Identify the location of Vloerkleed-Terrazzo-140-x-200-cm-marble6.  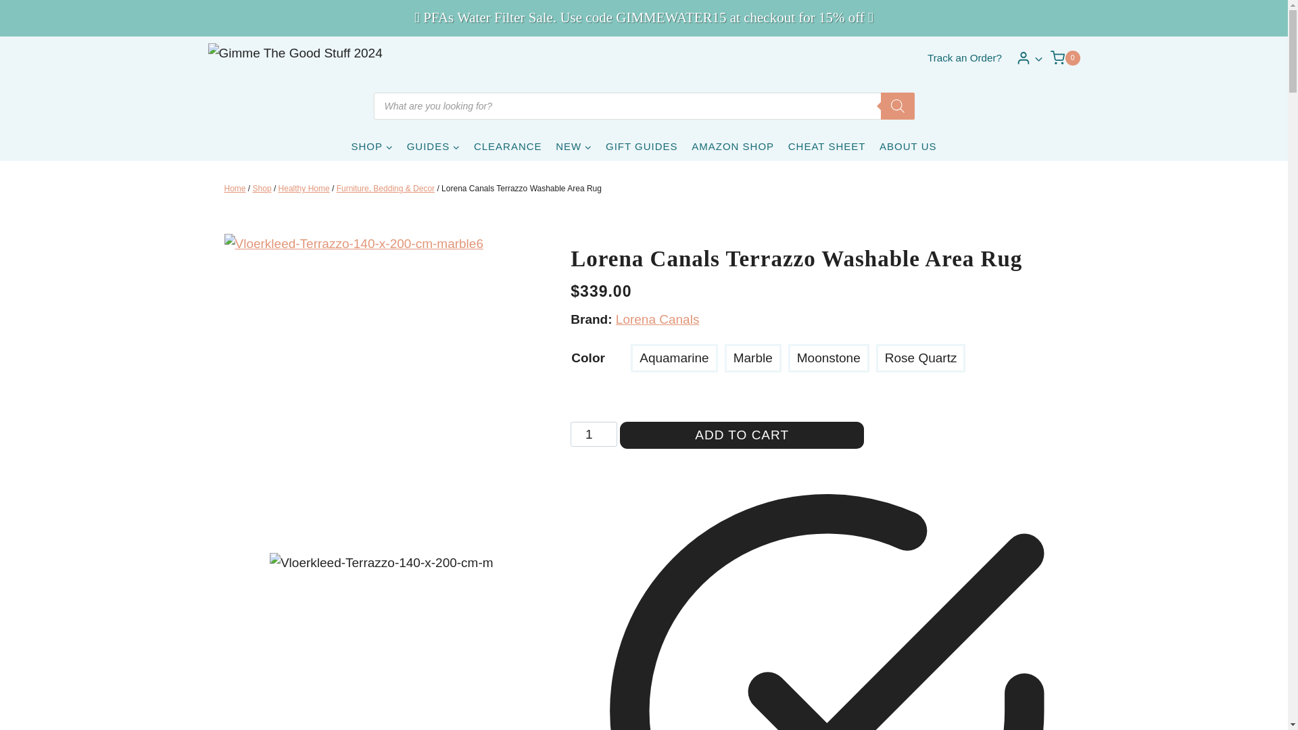
(381, 391).